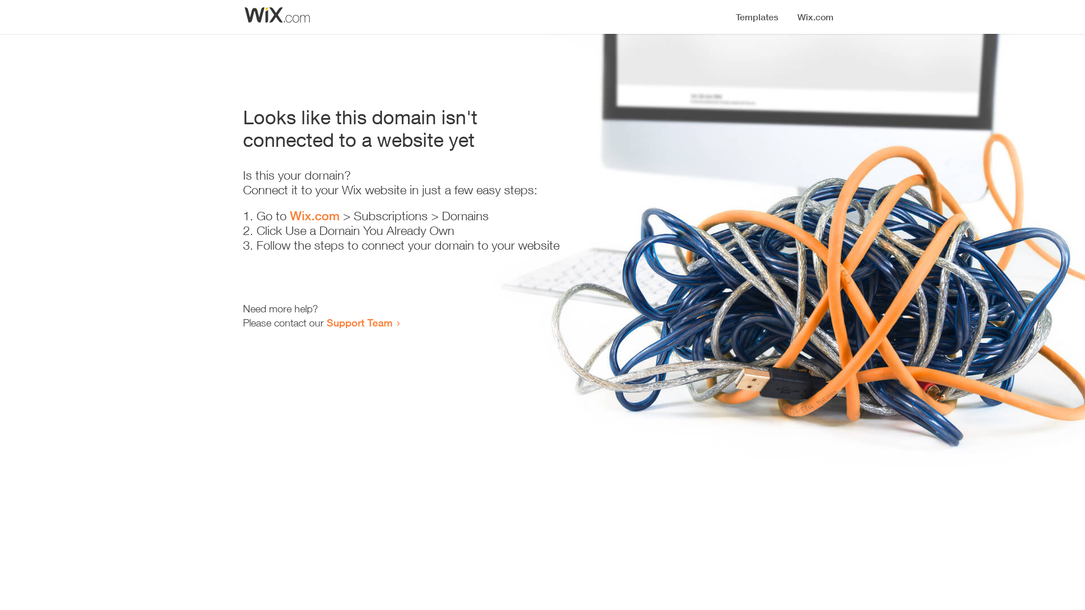  What do you see at coordinates (315, 216) in the screenshot?
I see `Wix.com` at bounding box center [315, 216].